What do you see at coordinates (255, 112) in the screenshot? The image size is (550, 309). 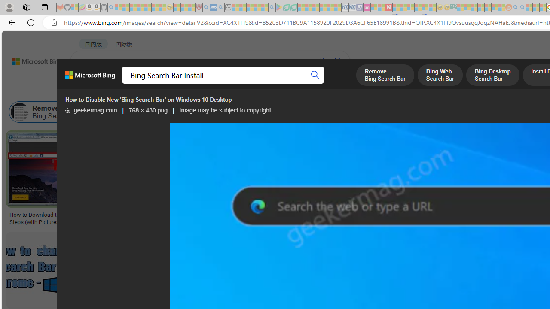 I see `Install Bing` at bounding box center [255, 112].